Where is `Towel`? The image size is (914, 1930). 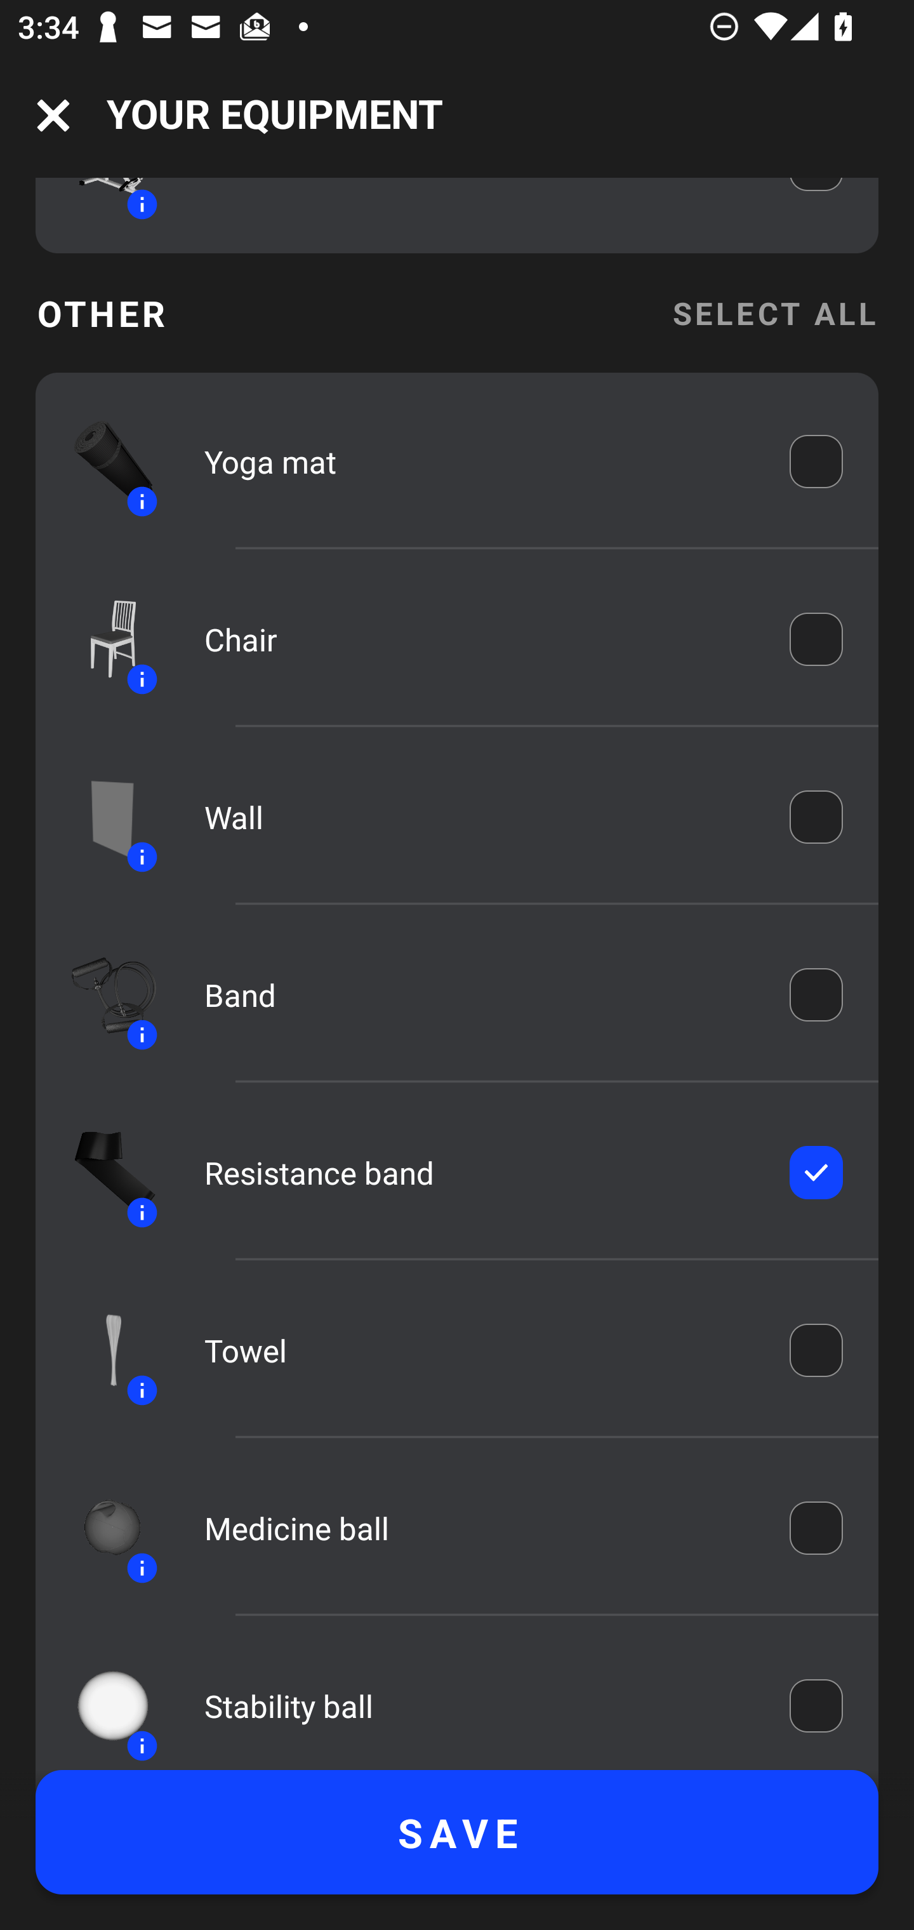
Towel is located at coordinates (479, 1350).